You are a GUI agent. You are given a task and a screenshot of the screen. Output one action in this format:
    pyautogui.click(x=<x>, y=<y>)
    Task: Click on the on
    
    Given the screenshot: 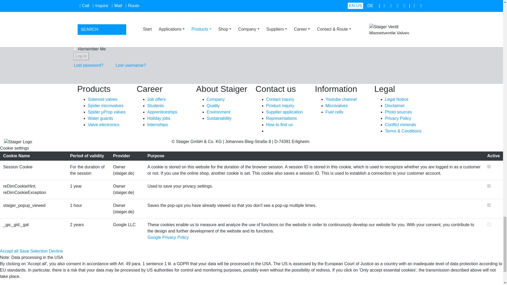 What is the action you would take?
    pyautogui.click(x=489, y=186)
    